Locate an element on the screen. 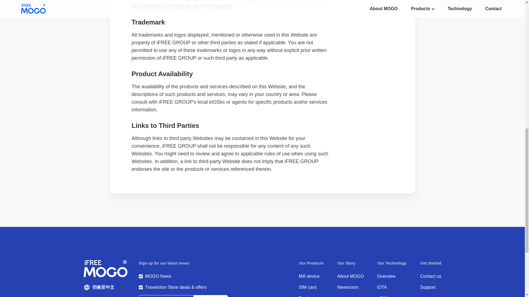  About MOGO is located at coordinates (350, 276).